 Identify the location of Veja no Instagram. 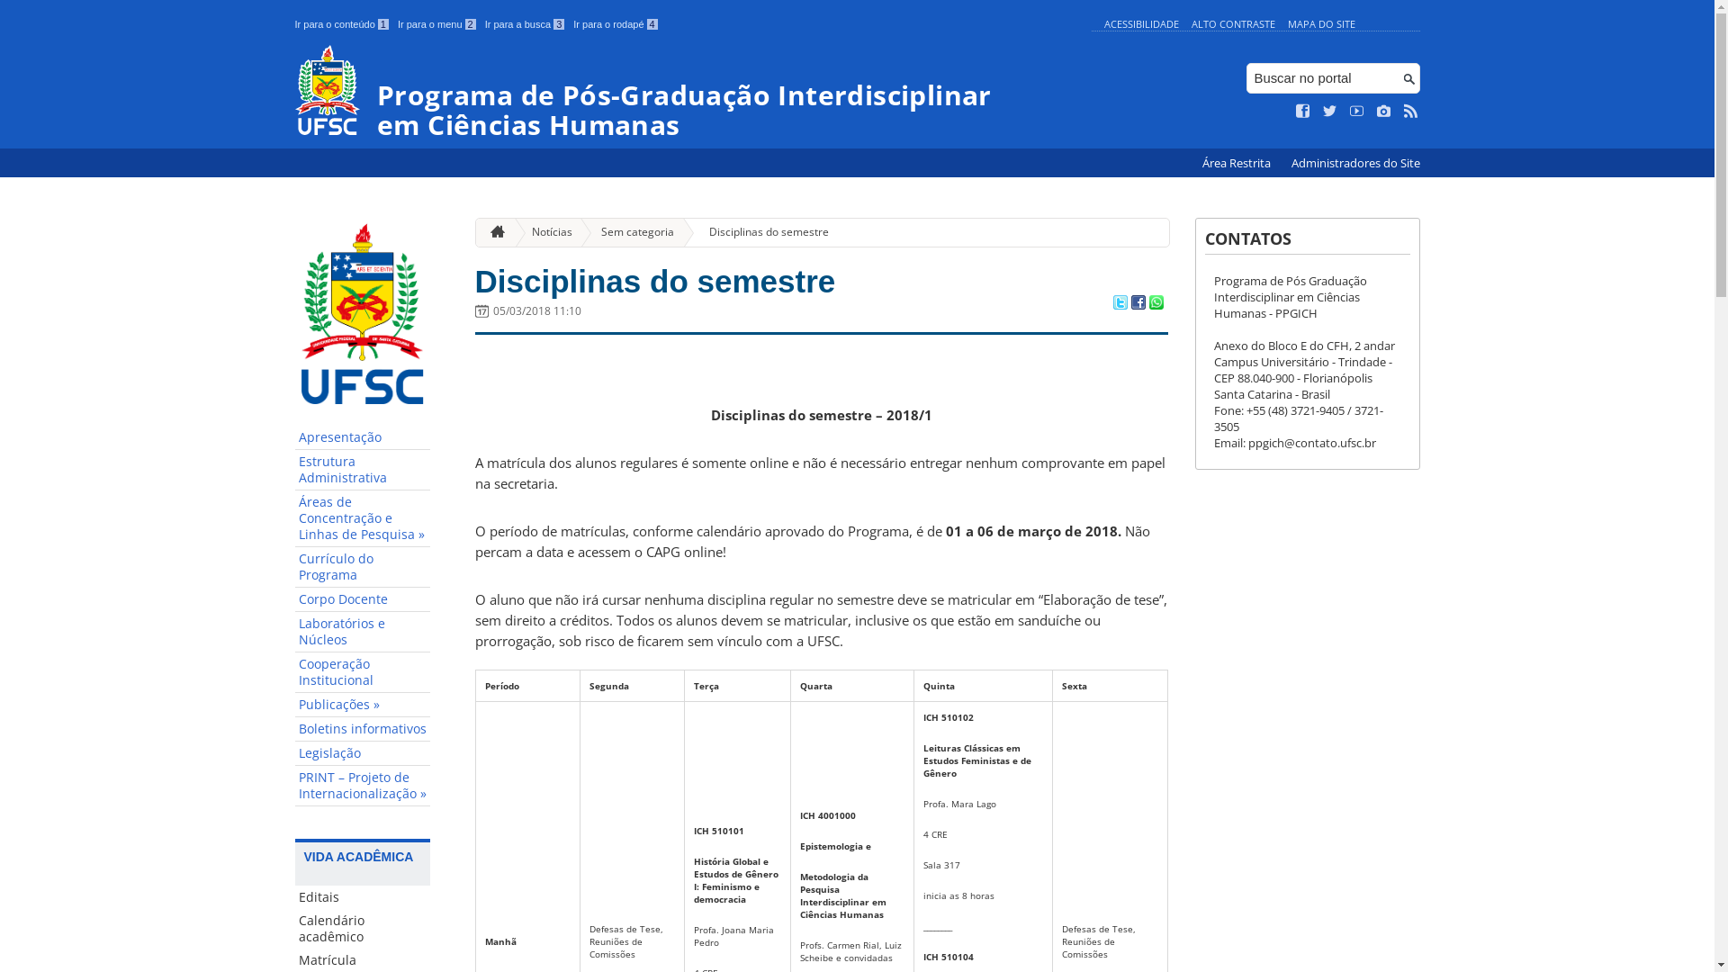
(1384, 112).